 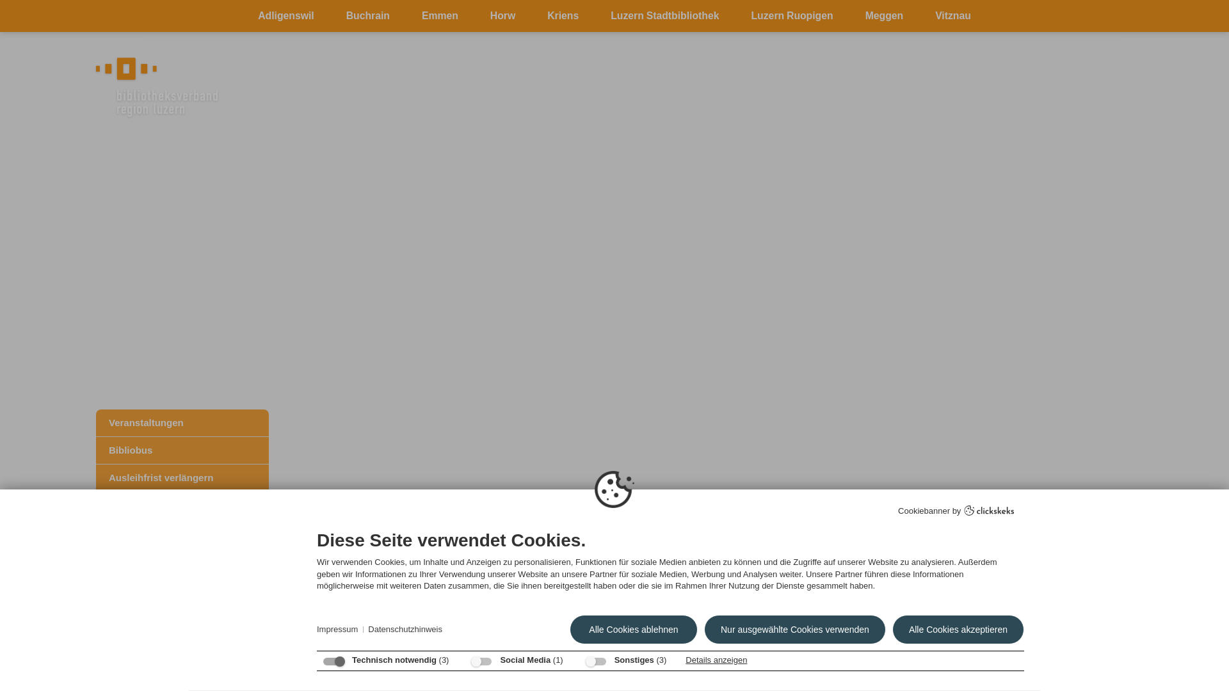 I want to click on Medien suchen und reservieren, so click(x=182, y=505).